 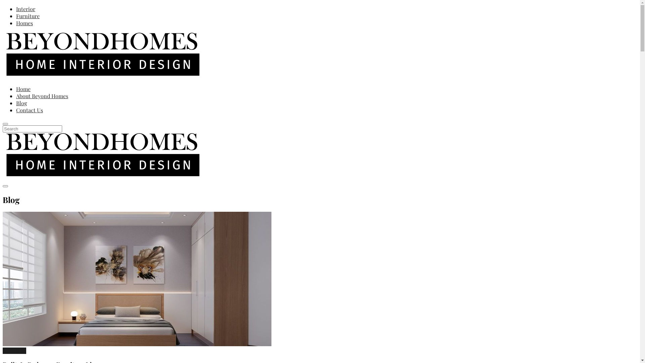 I want to click on Furniture, so click(x=14, y=351).